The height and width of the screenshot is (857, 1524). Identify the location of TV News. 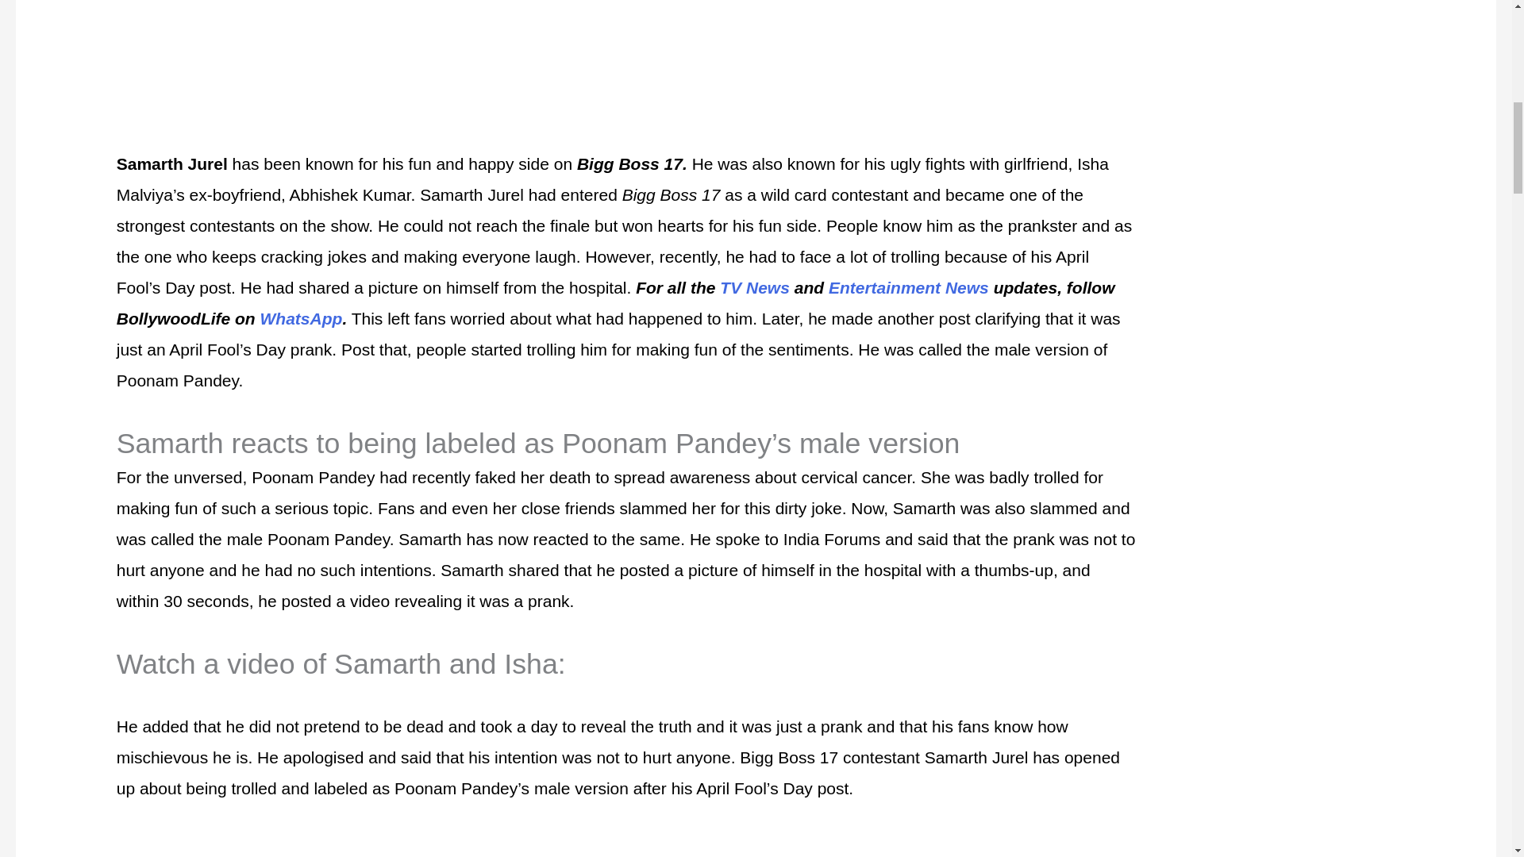
(754, 287).